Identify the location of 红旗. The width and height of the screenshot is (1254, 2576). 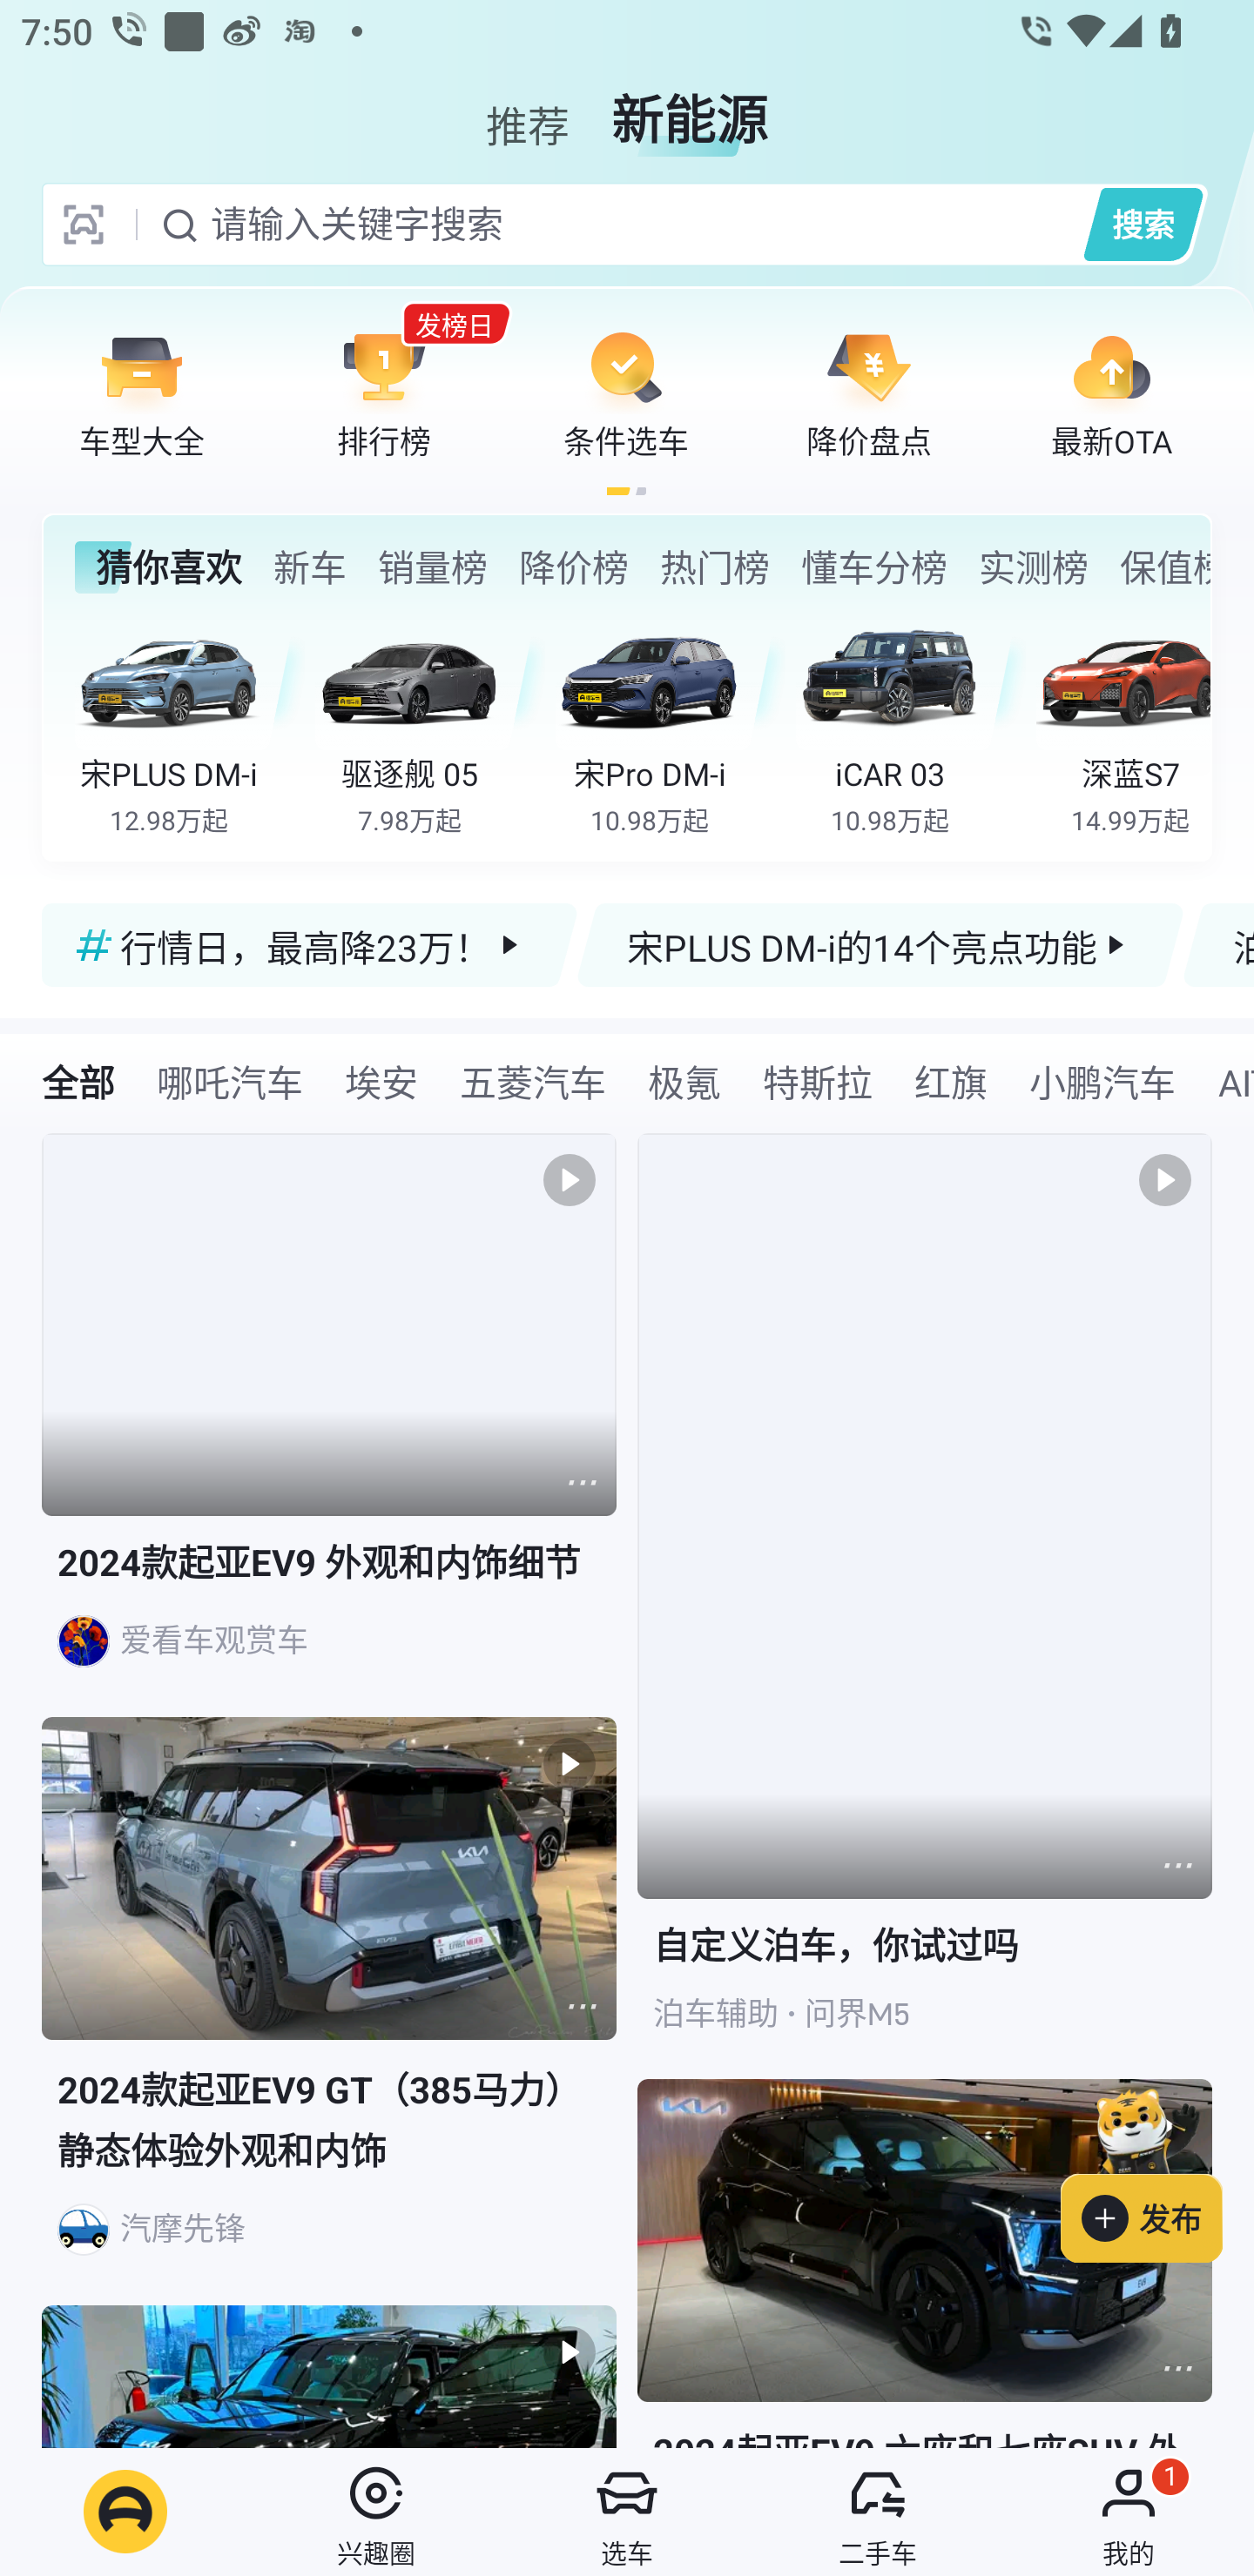
(950, 1081).